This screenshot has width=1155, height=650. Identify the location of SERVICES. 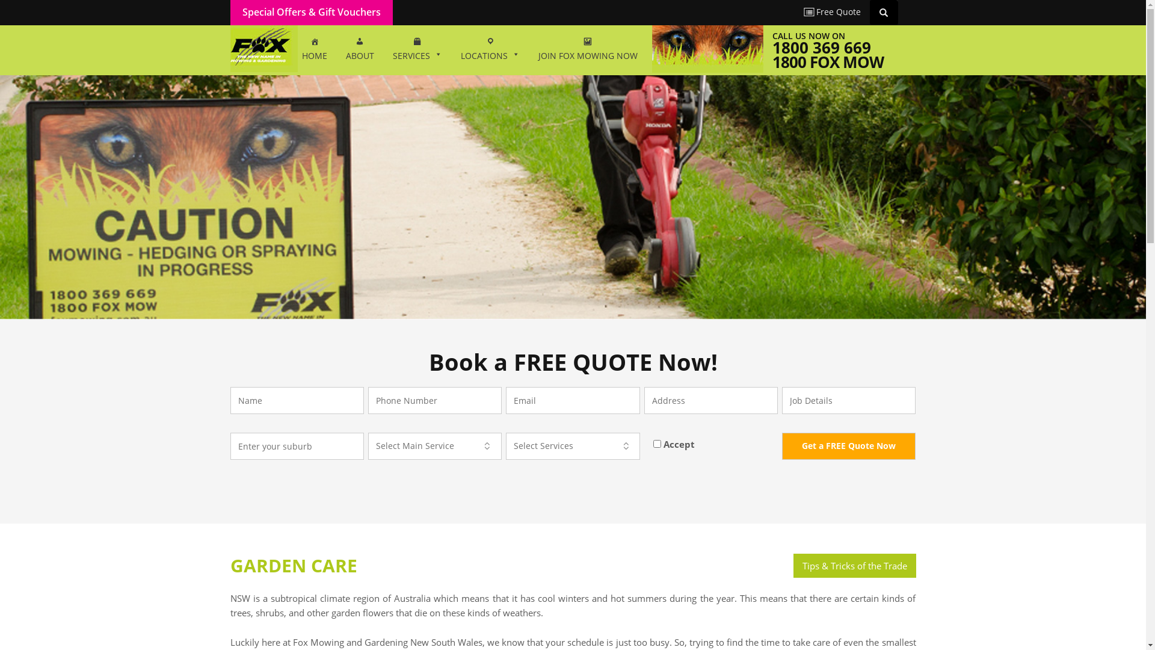
(417, 50).